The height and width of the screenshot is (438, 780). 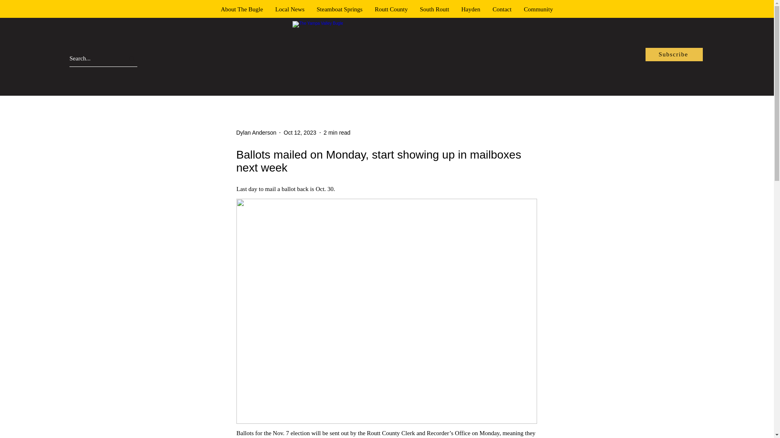 What do you see at coordinates (470, 9) in the screenshot?
I see `Hayden` at bounding box center [470, 9].